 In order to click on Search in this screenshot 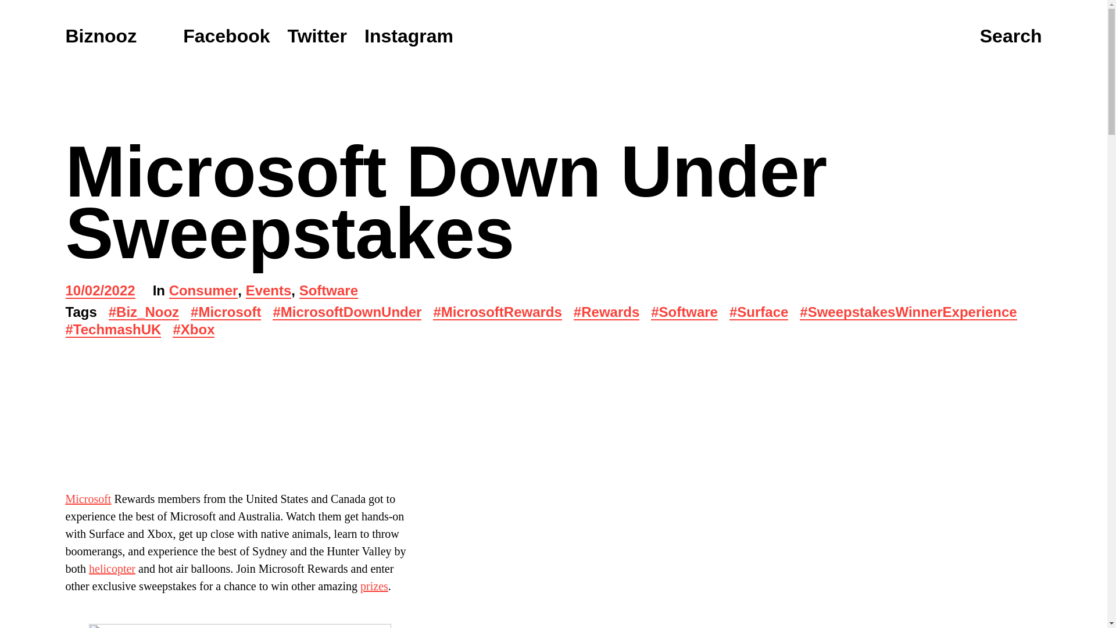, I will do `click(1011, 37)`.